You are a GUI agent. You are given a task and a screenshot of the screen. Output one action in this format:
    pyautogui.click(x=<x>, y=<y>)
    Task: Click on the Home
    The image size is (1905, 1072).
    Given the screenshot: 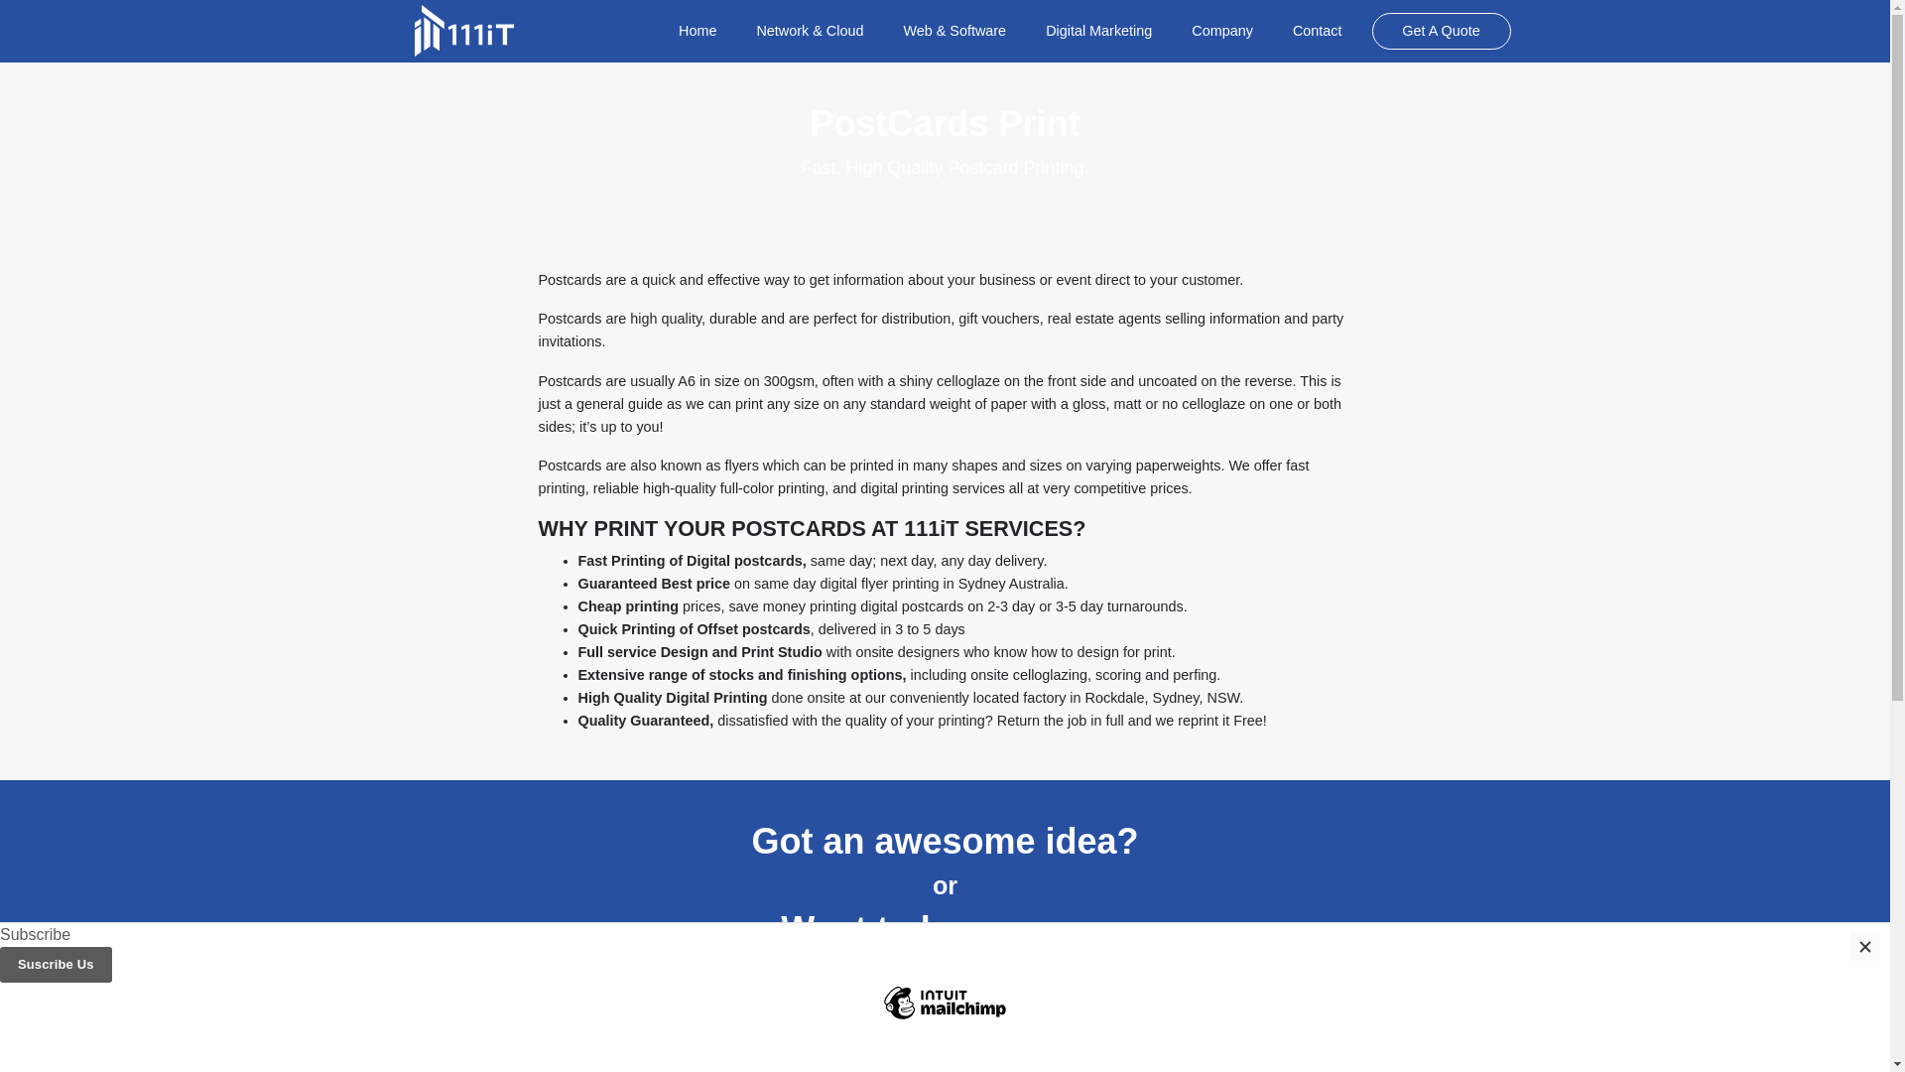 What is the action you would take?
    pyautogui.click(x=697, y=30)
    